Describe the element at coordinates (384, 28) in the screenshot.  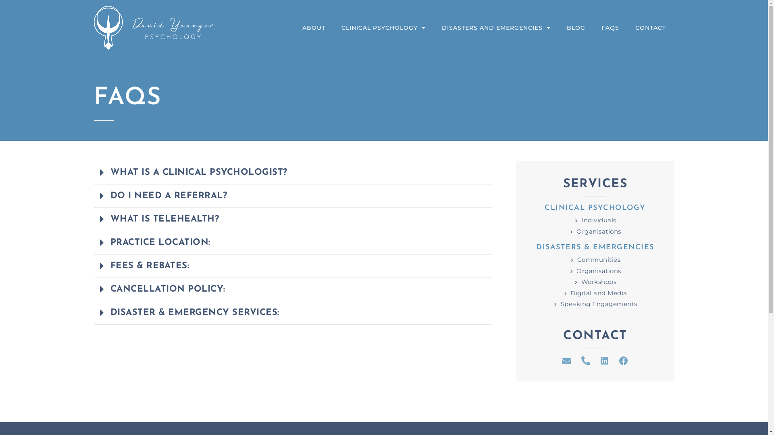
I see `CLINICAL PSYCHOLOGY` at that location.